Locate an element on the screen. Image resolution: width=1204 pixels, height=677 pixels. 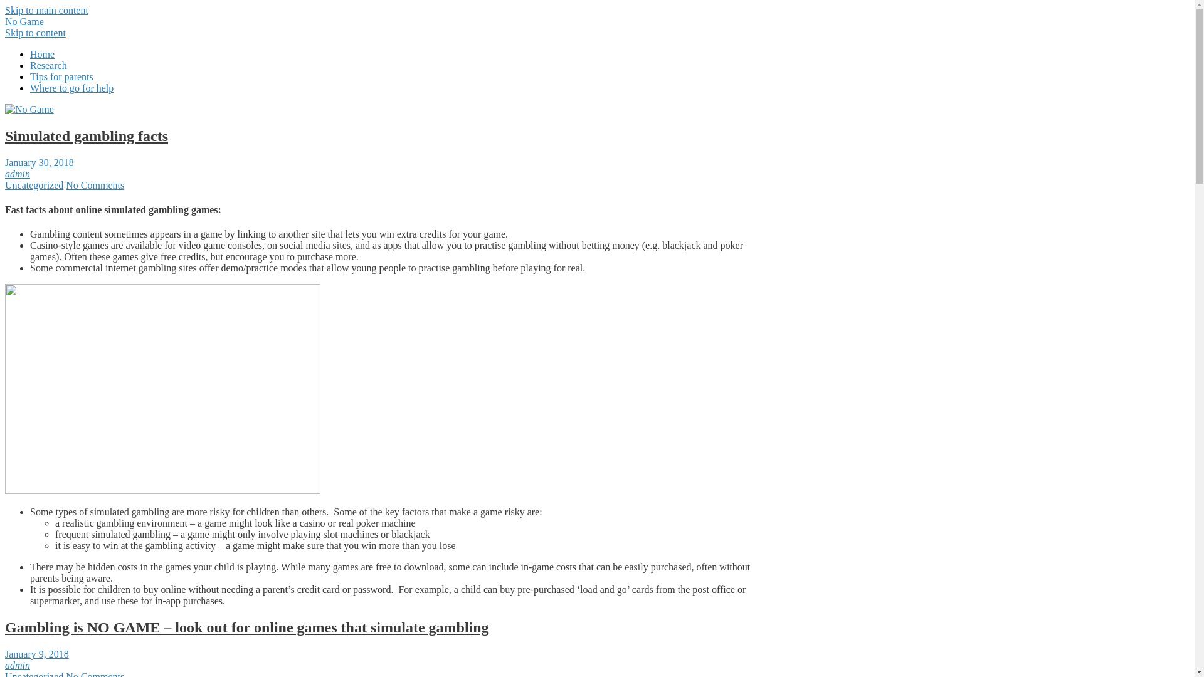
Research is located at coordinates (49, 65).